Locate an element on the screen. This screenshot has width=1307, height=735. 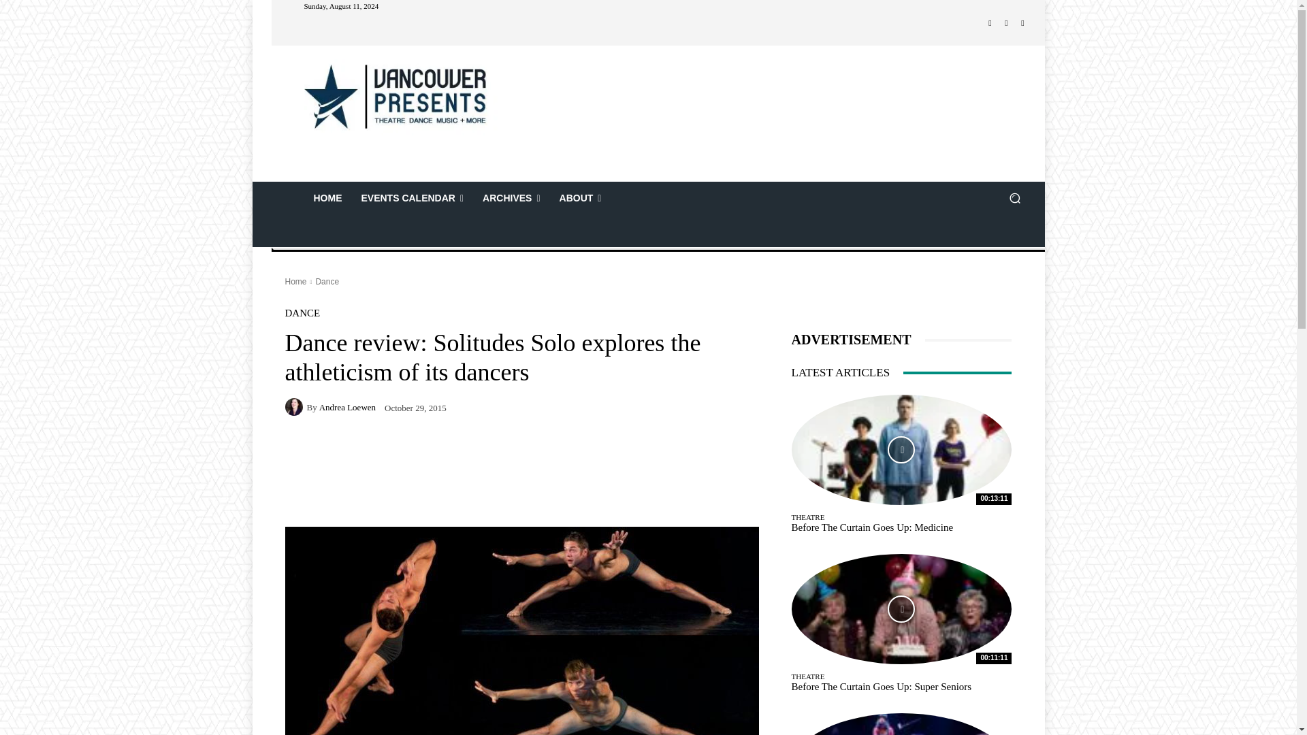
Instagram is located at coordinates (1006, 23).